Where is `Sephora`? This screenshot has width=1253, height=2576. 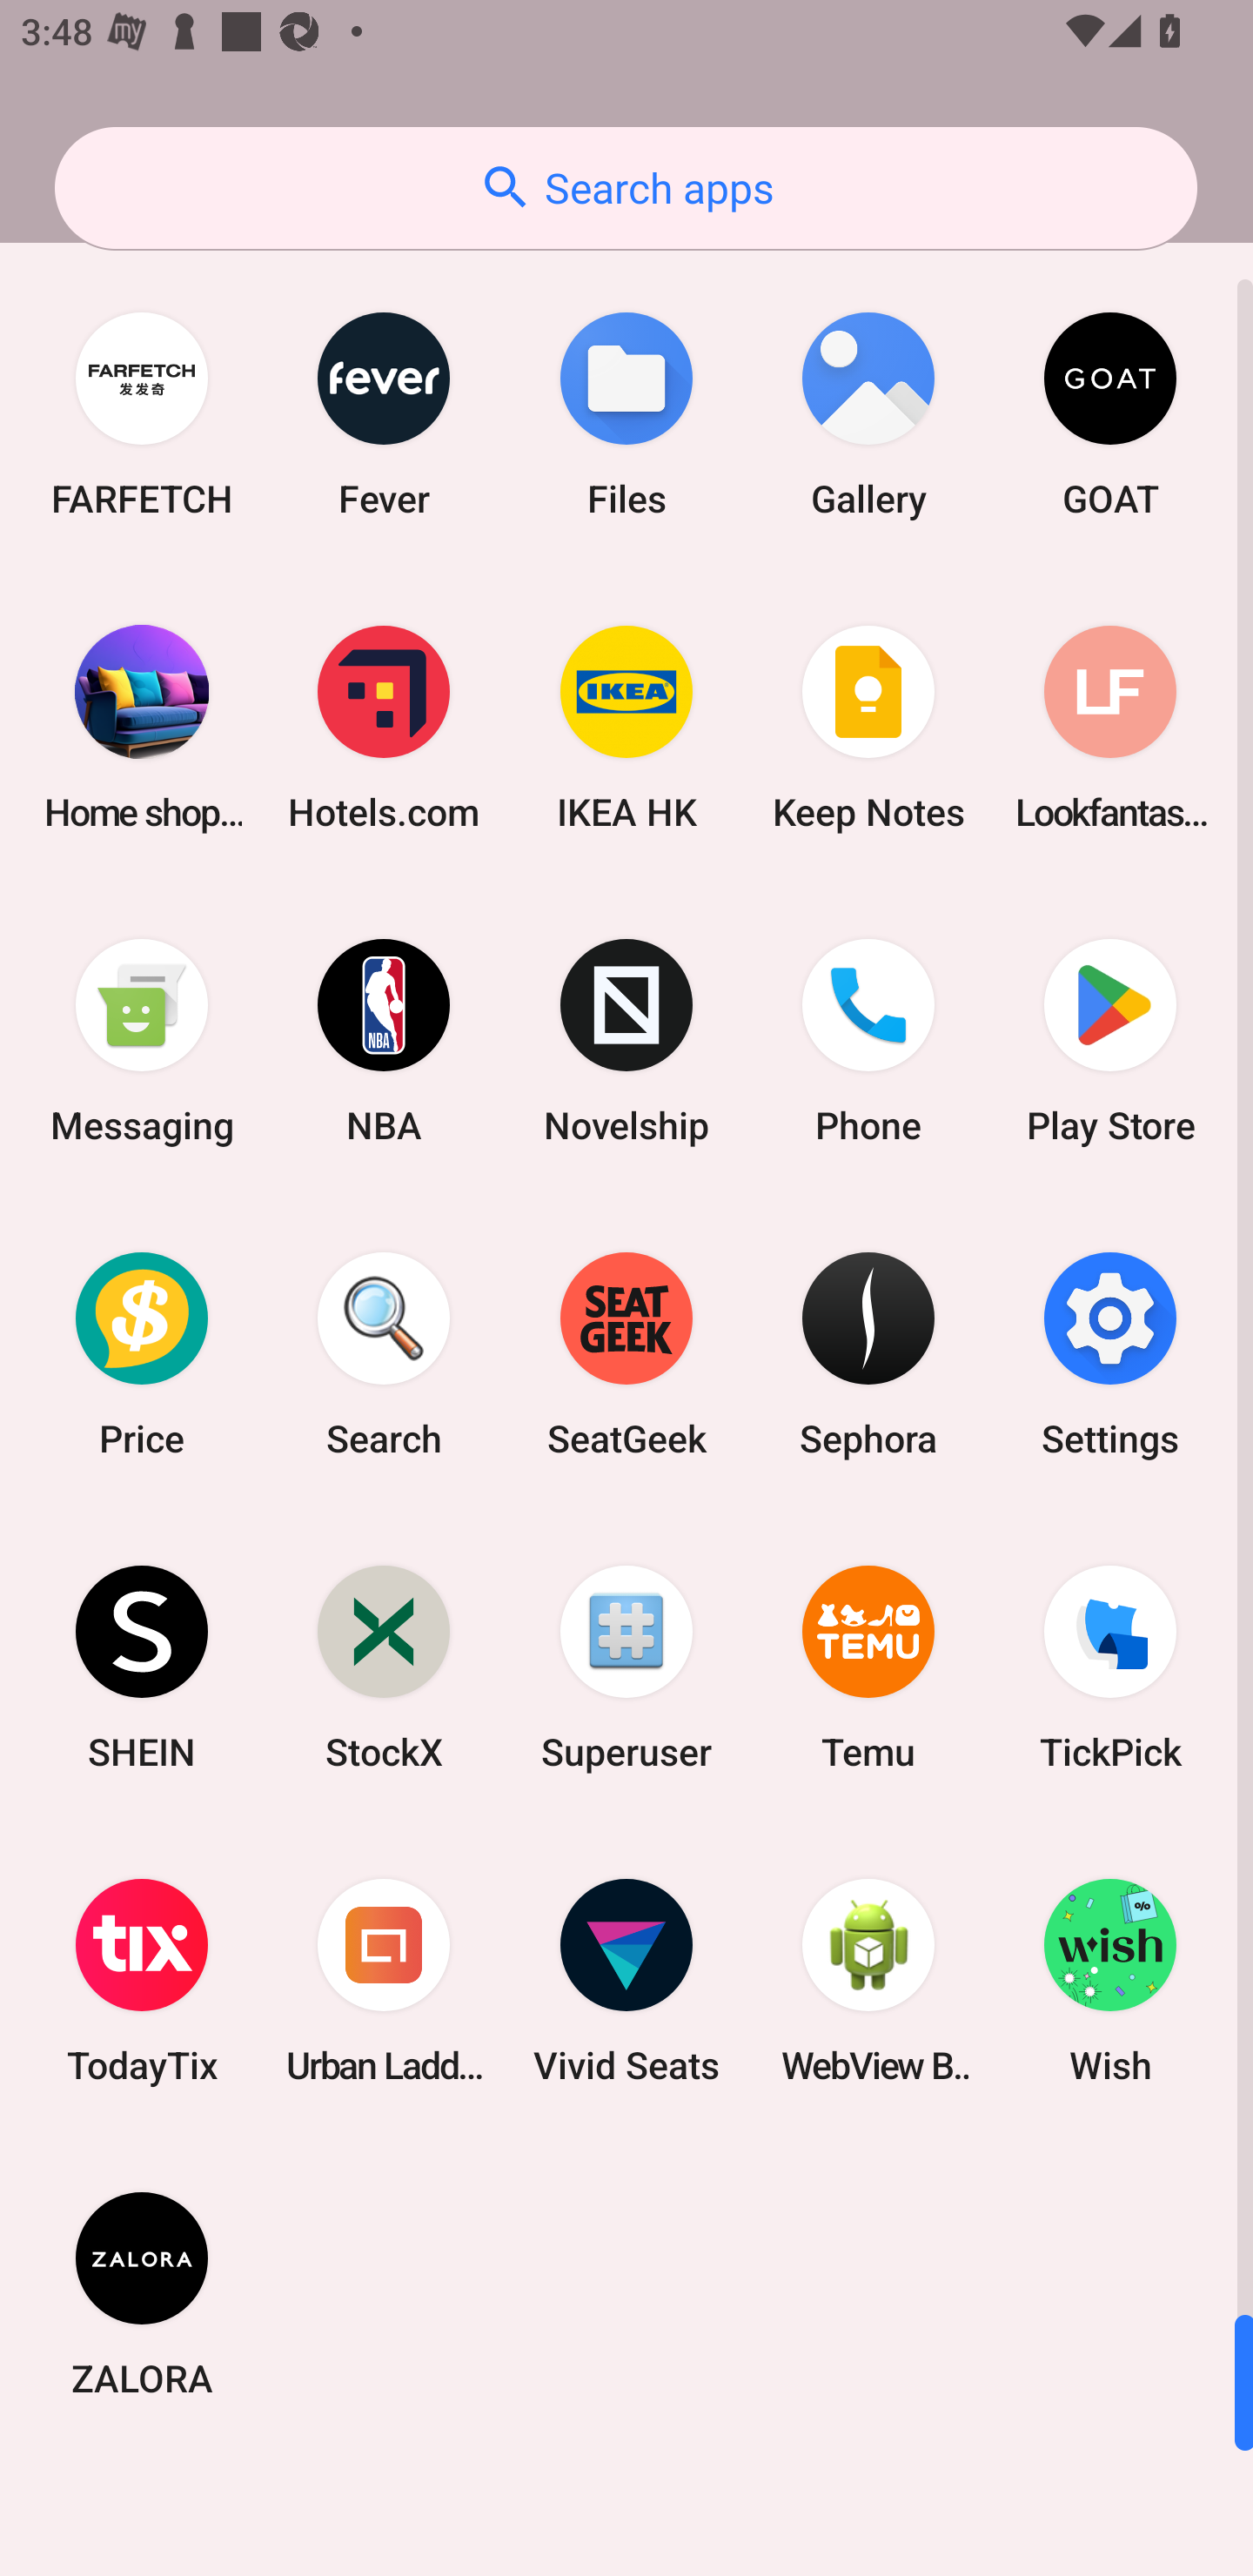
Sephora is located at coordinates (868, 1353).